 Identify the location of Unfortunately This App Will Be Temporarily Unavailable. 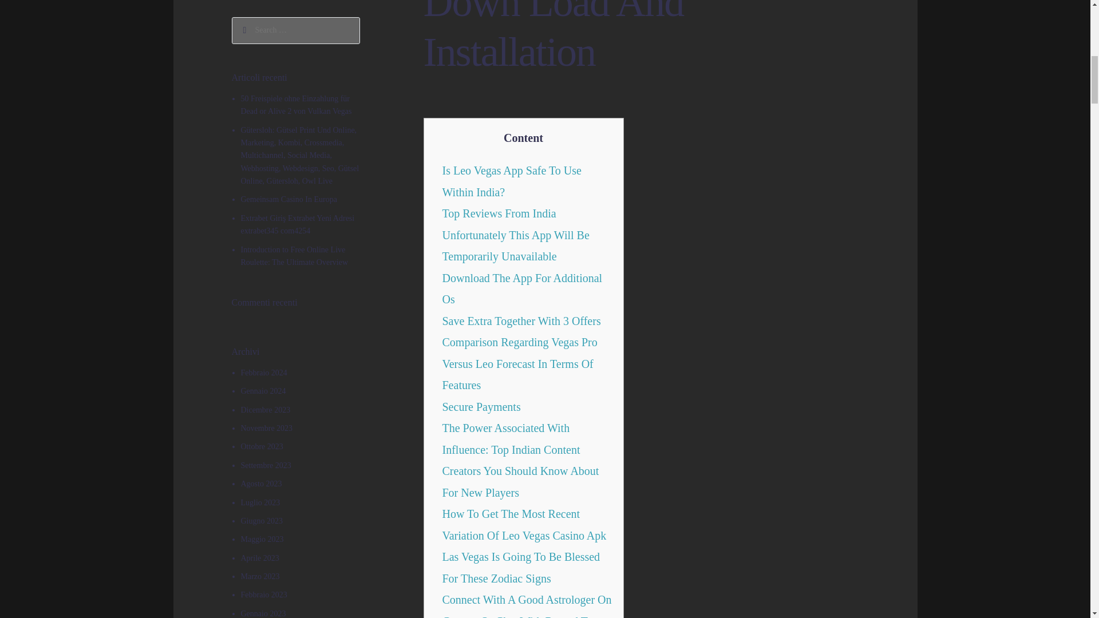
(515, 246).